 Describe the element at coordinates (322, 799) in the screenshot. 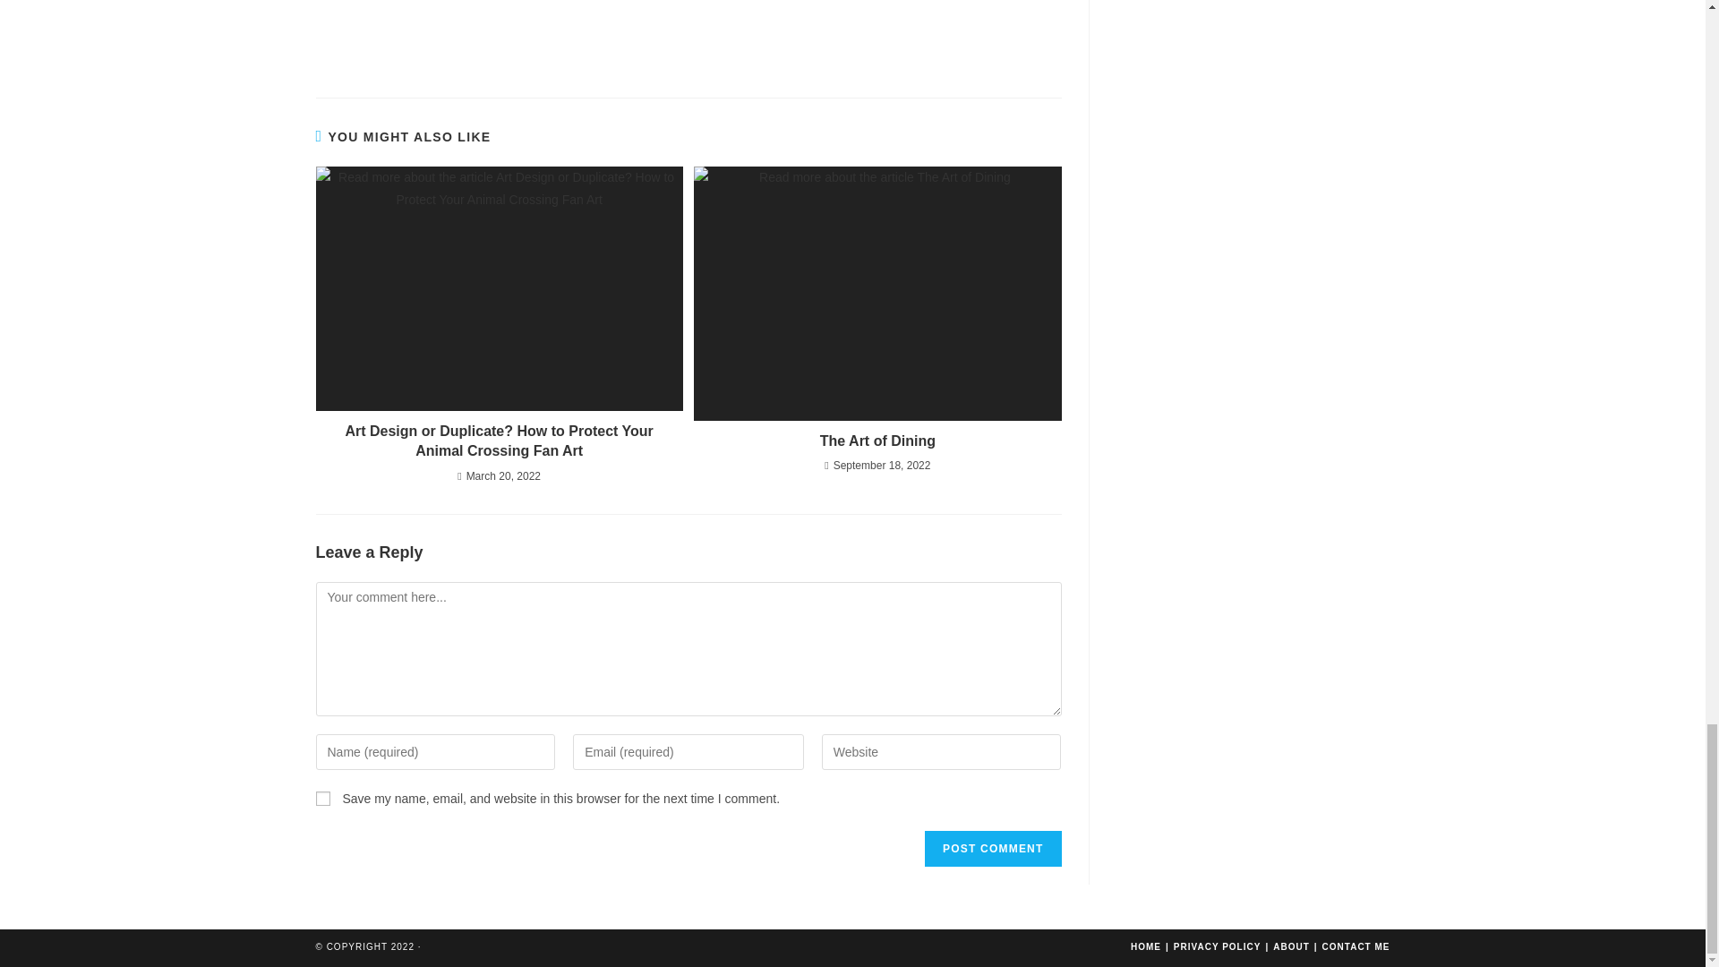

I see `yes` at that location.